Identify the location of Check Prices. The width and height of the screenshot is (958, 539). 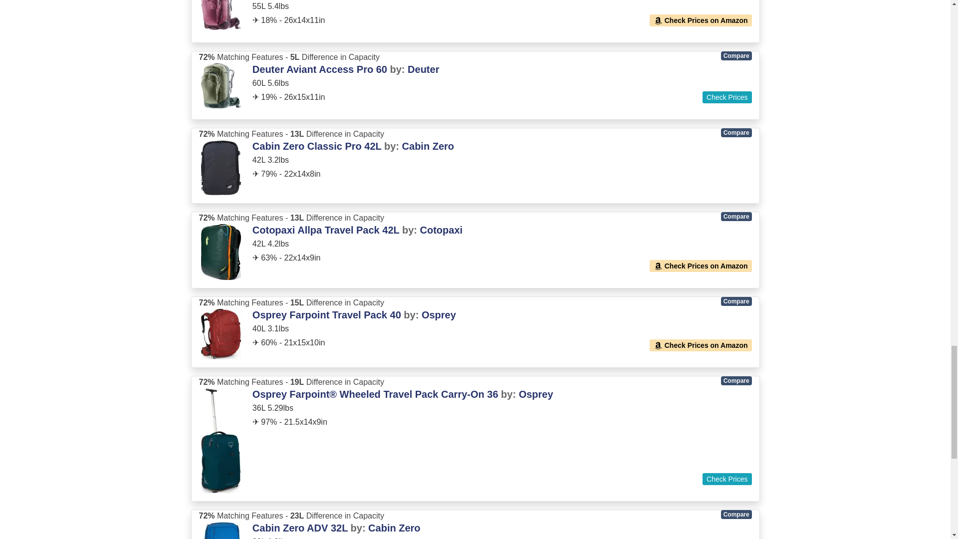
(726, 97).